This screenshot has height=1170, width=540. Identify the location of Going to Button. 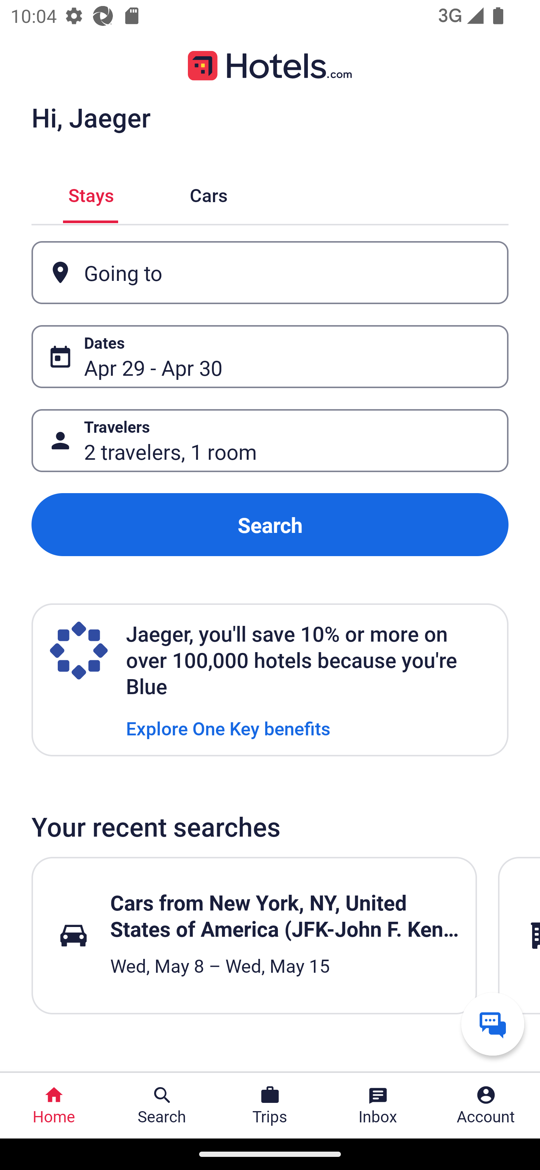
(270, 272).